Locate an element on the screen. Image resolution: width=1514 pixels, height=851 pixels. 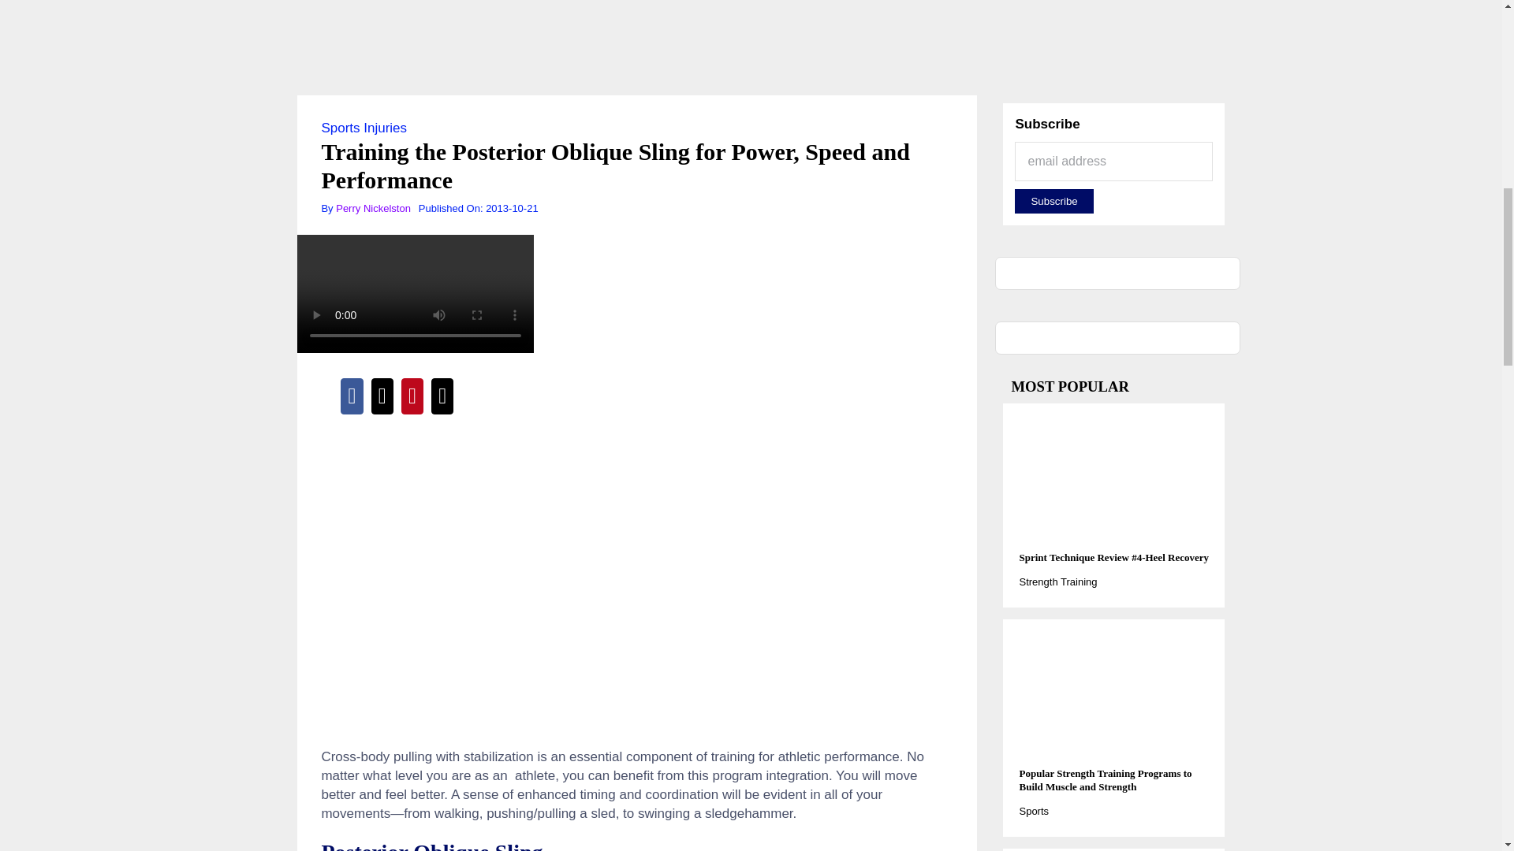
Sports Injuries is located at coordinates (364, 128).